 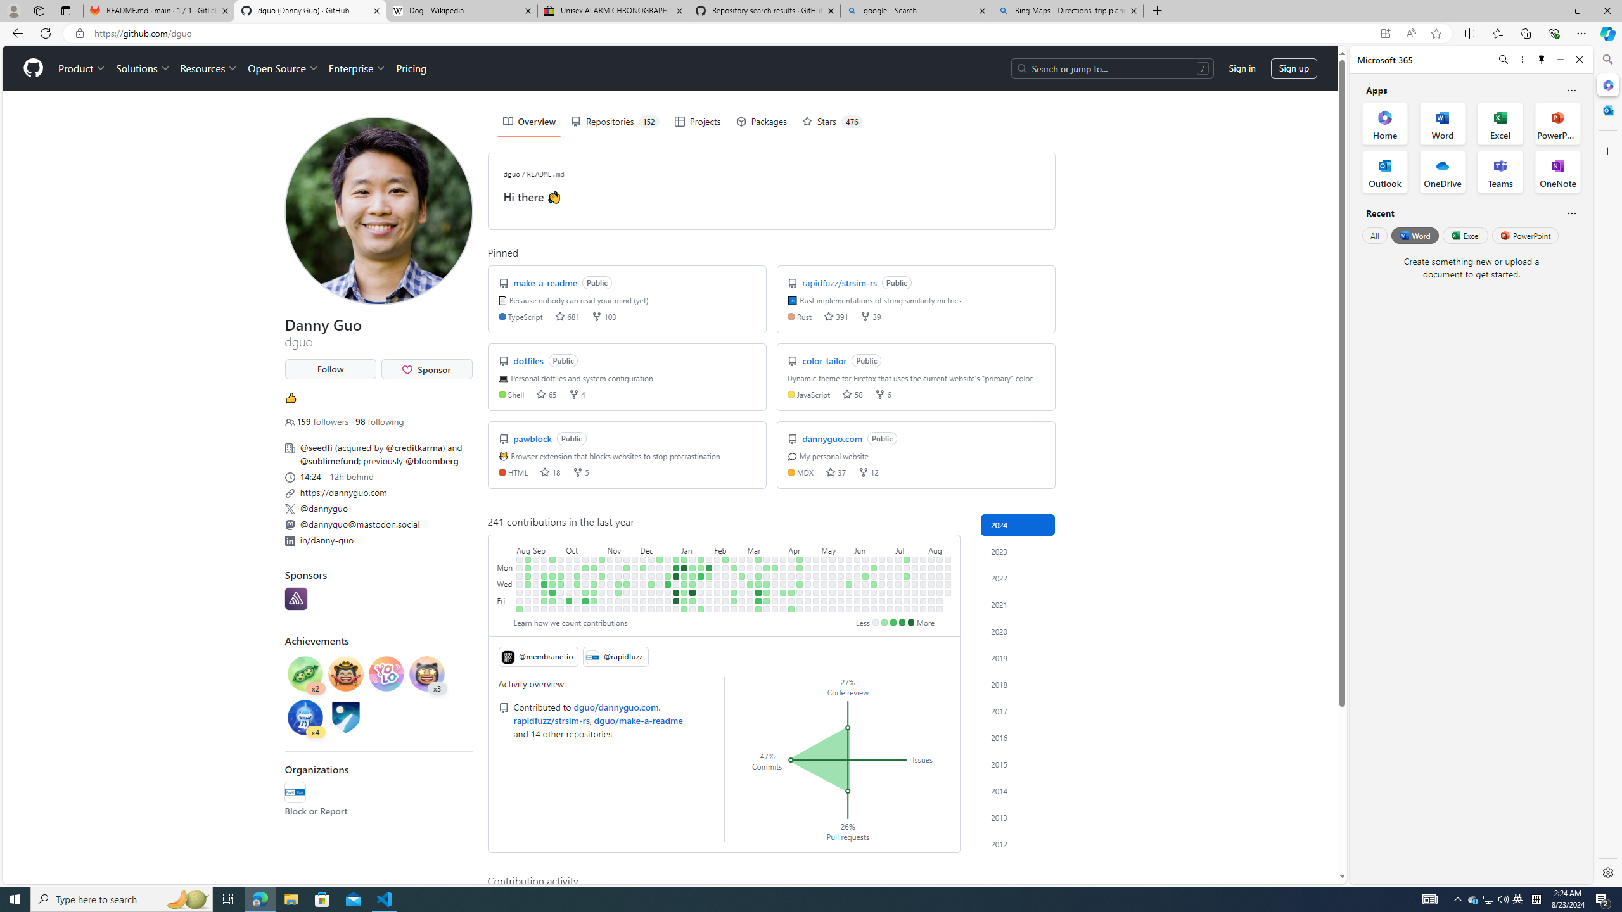 I want to click on 2 contributions on April 11th., so click(x=791, y=592).